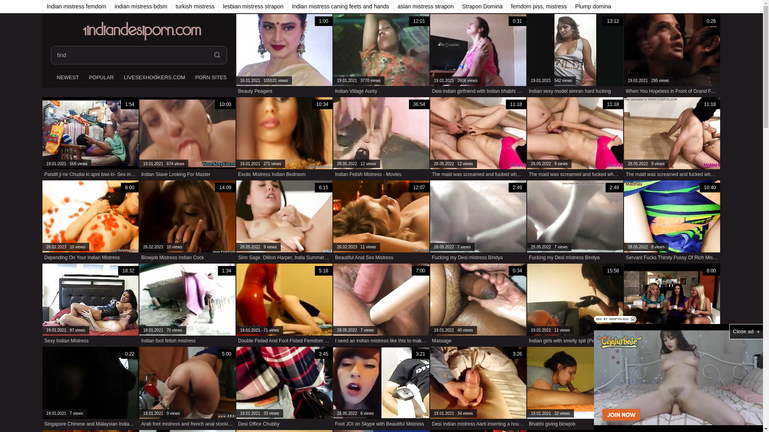 The image size is (769, 432). What do you see at coordinates (575, 388) in the screenshot?
I see `1:25
19.01.2021   32 views
Bhabhi giving blowjob` at bounding box center [575, 388].